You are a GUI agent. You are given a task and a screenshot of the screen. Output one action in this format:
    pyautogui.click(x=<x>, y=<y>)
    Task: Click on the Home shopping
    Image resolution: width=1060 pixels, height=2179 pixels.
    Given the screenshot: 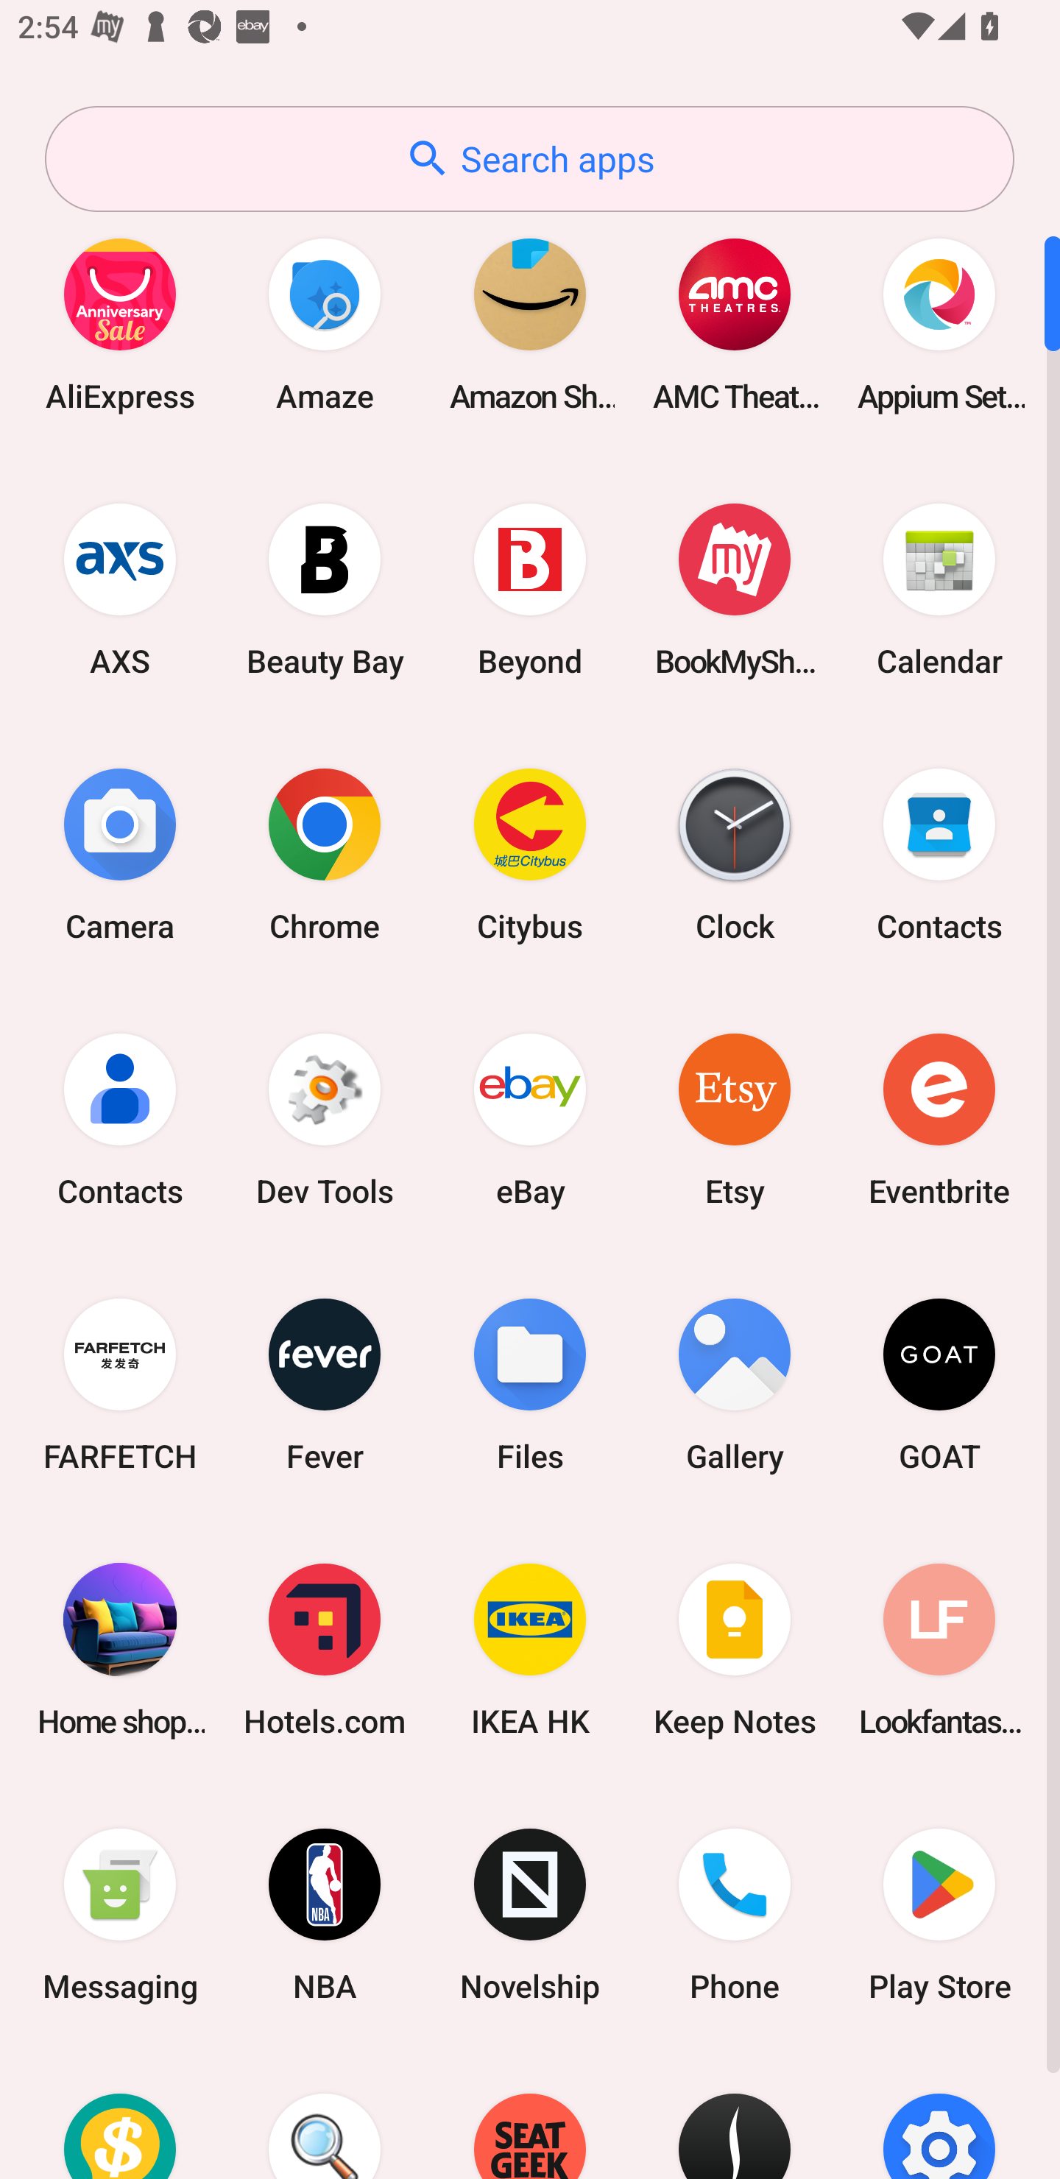 What is the action you would take?
    pyautogui.click(x=120, y=1649)
    